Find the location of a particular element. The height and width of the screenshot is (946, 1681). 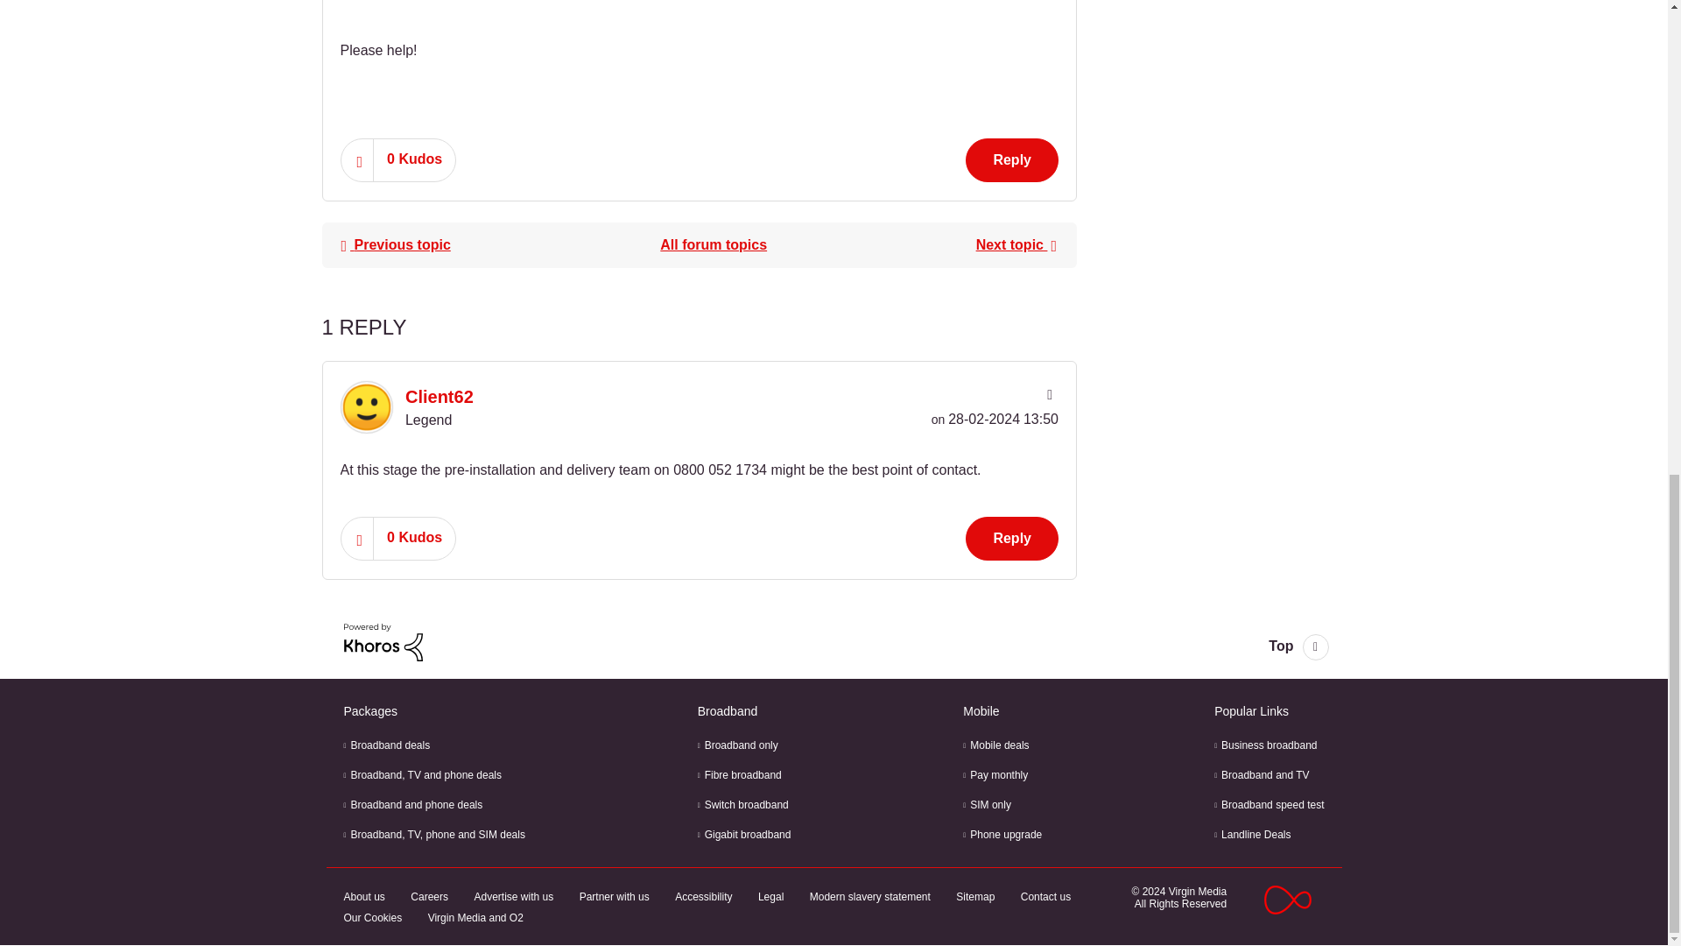

The total number of kudos this post has received. is located at coordinates (414, 538).